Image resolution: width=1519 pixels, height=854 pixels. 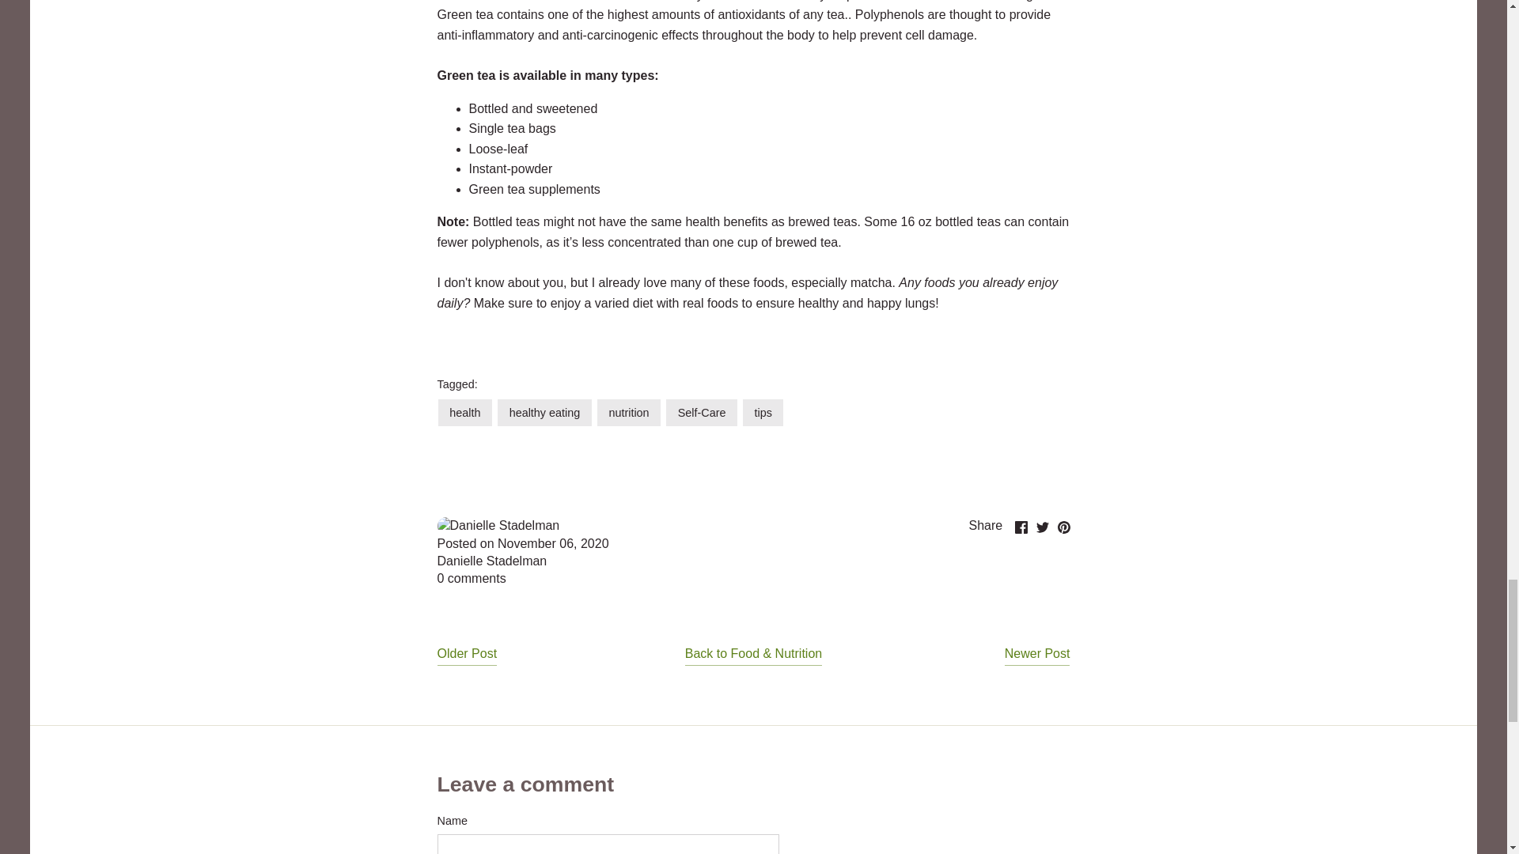 I want to click on health, so click(x=465, y=413).